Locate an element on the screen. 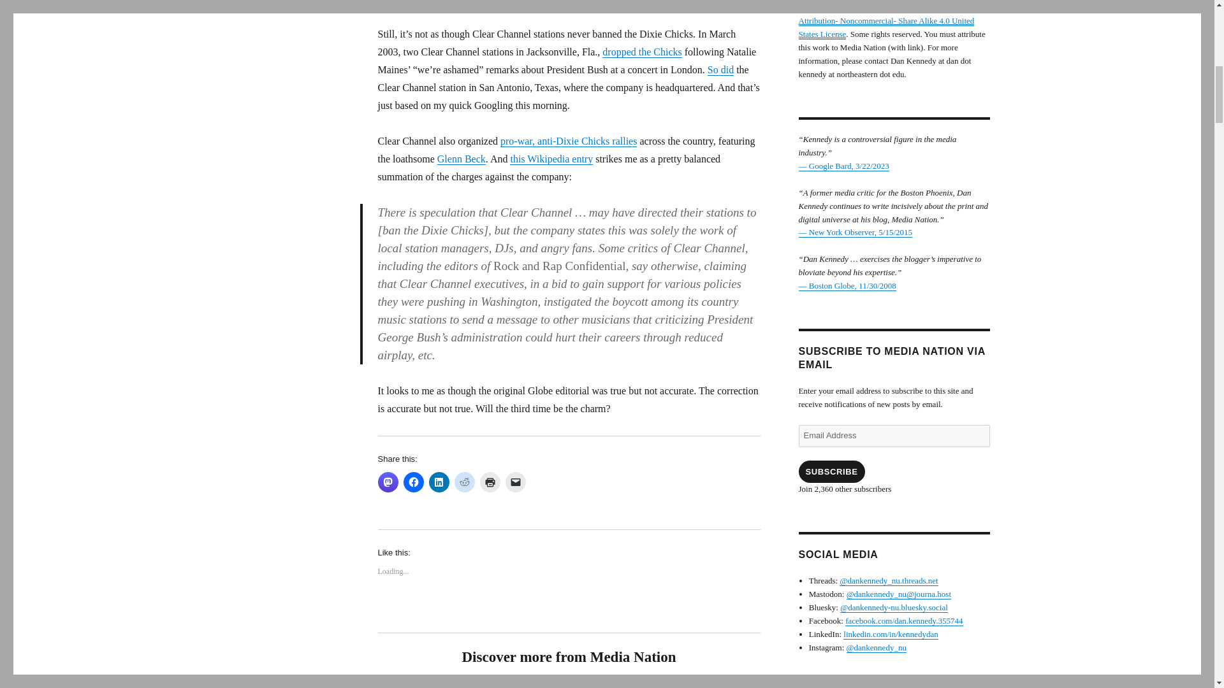 The height and width of the screenshot is (688, 1224). Click to share on LinkedIn is located at coordinates (439, 482).